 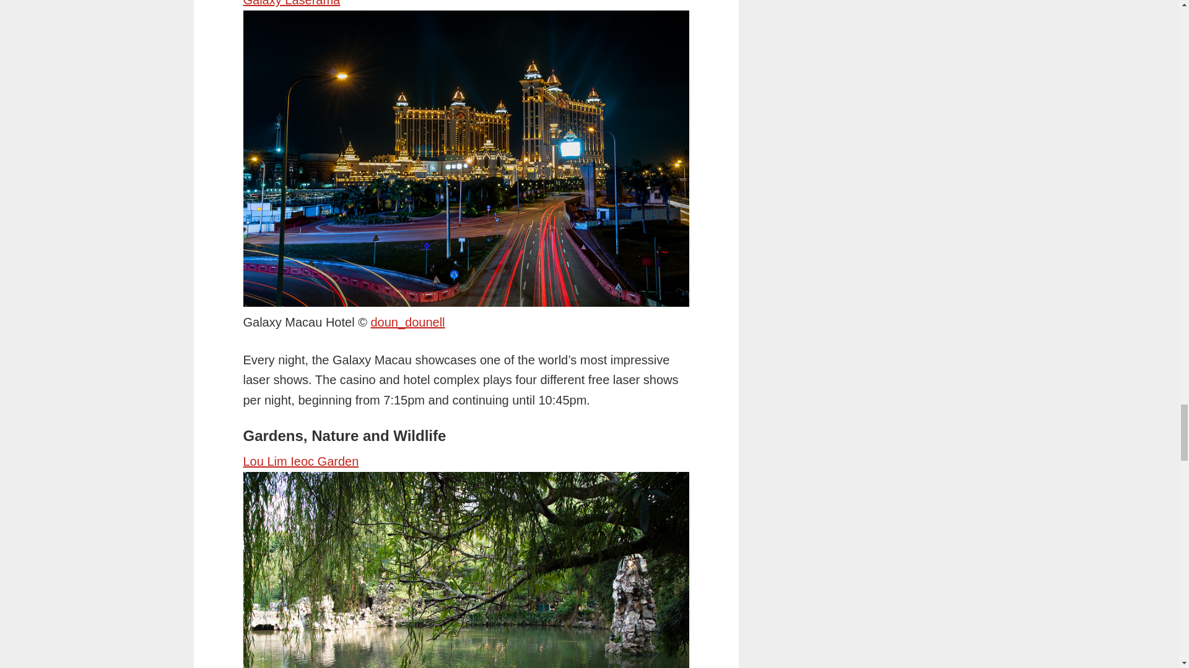 What do you see at coordinates (407, 322) in the screenshot?
I see `Galaxy Macau Hotel` at bounding box center [407, 322].